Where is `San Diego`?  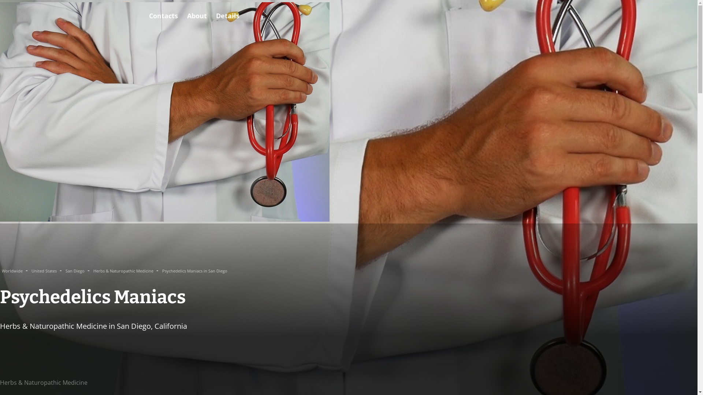
San Diego is located at coordinates (75, 271).